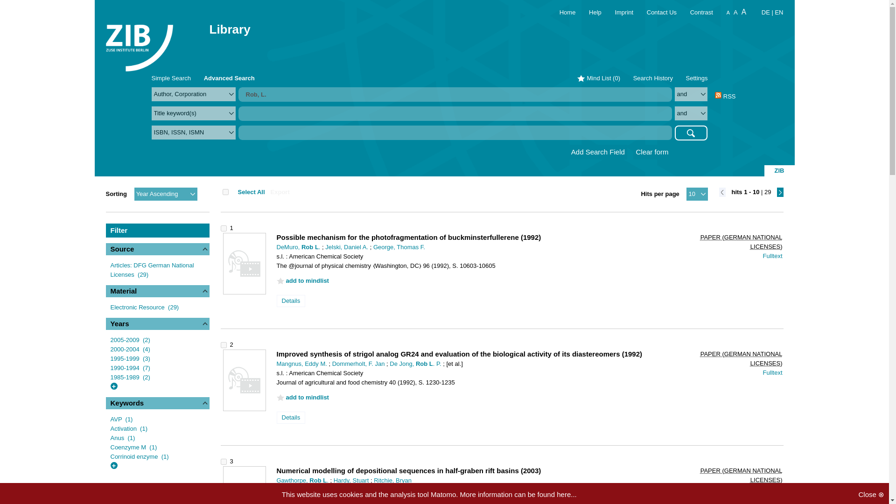 This screenshot has width=896, height=504. I want to click on Simple Search, so click(171, 77).